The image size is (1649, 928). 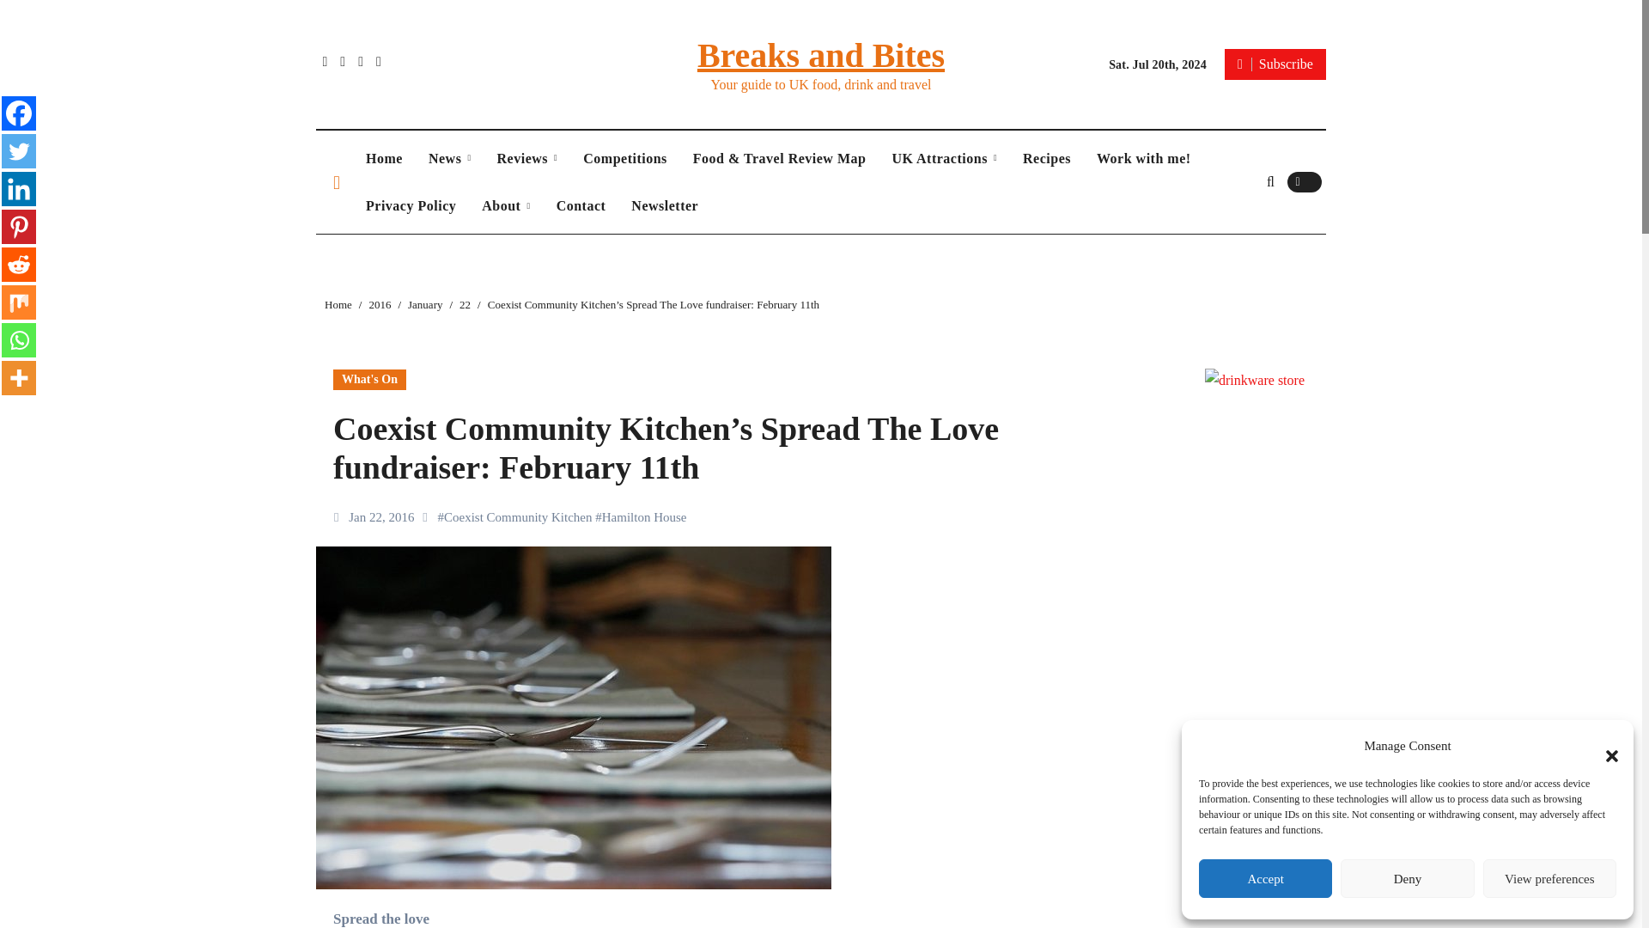 What do you see at coordinates (625, 158) in the screenshot?
I see `Competitions` at bounding box center [625, 158].